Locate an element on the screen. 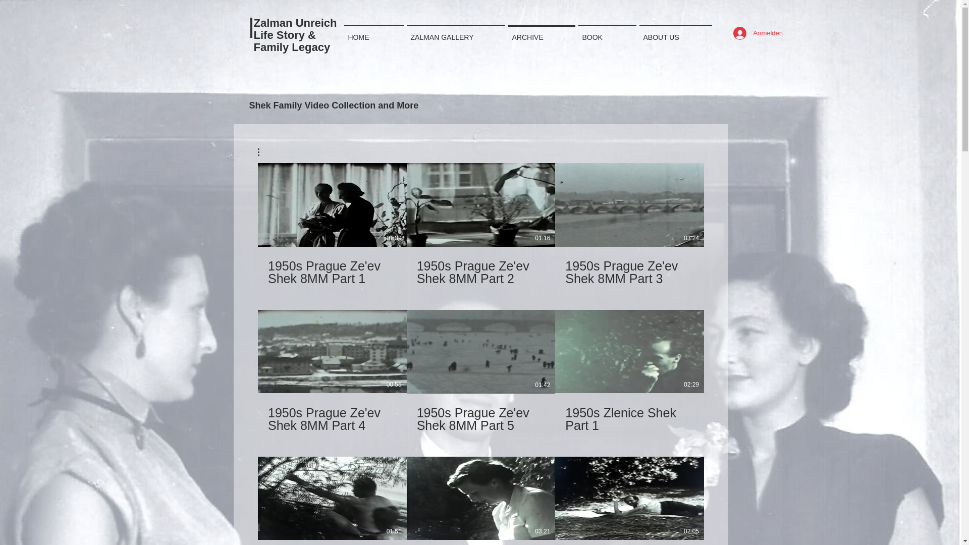  1950s Prague Ze'ev Shek 8MM Part 4 is located at coordinates (332, 419).